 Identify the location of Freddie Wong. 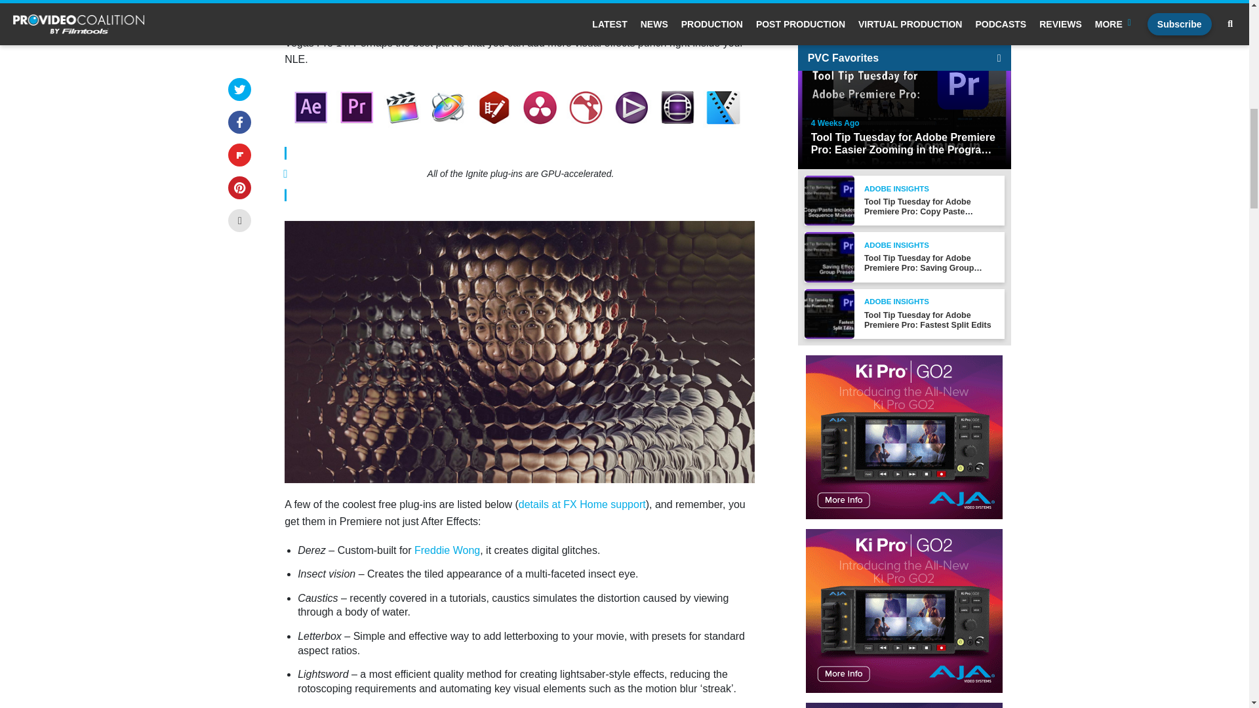
(447, 549).